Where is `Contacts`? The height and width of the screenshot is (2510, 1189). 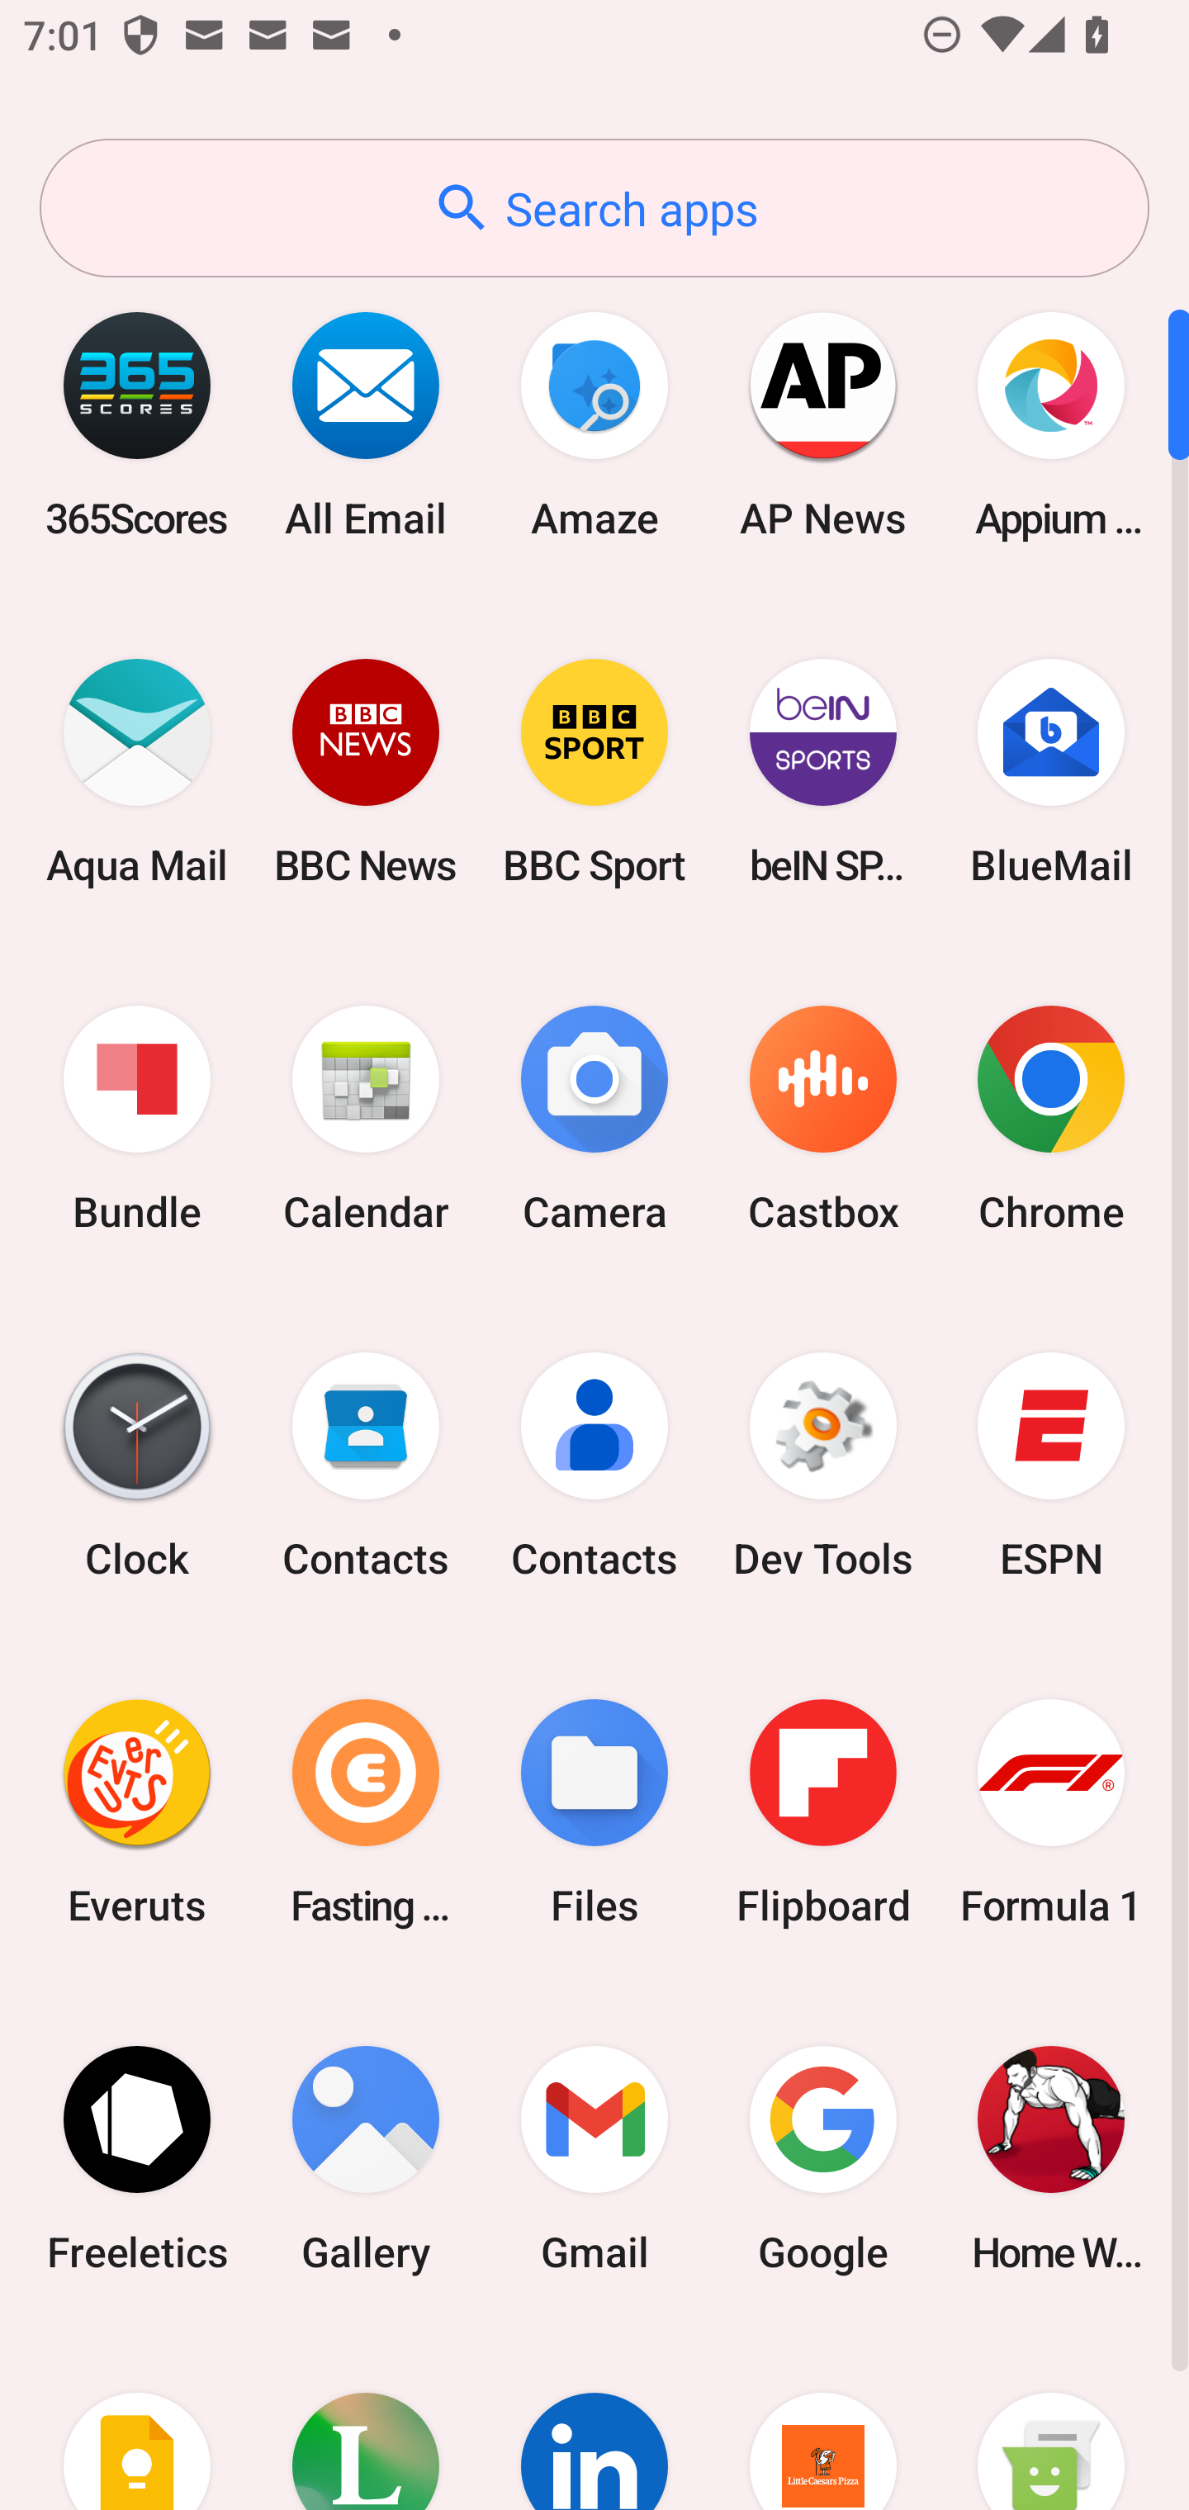 Contacts is located at coordinates (594, 1466).